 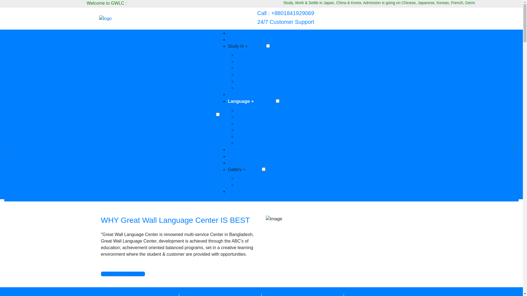 What do you see at coordinates (237, 39) in the screenshot?
I see `About Us` at bounding box center [237, 39].